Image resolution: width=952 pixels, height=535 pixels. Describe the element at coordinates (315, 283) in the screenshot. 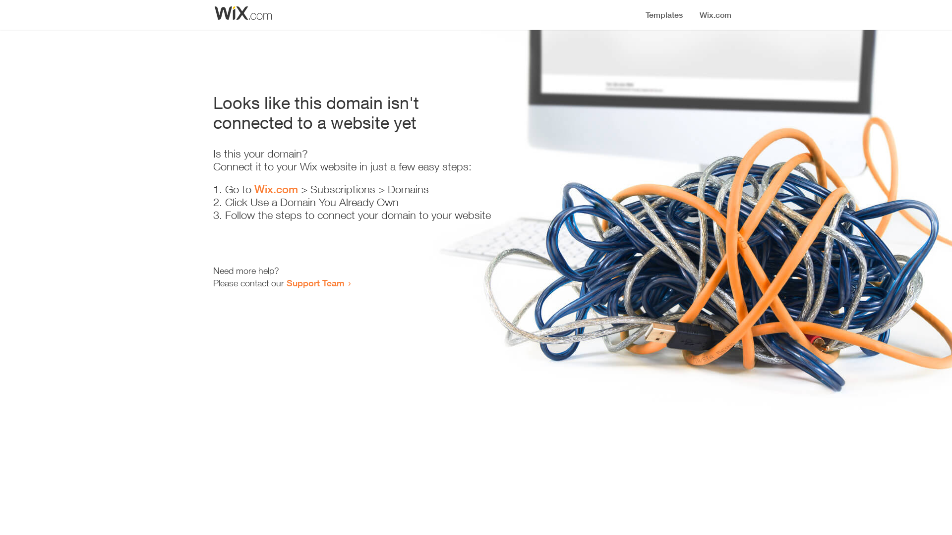

I see `Support Team` at that location.